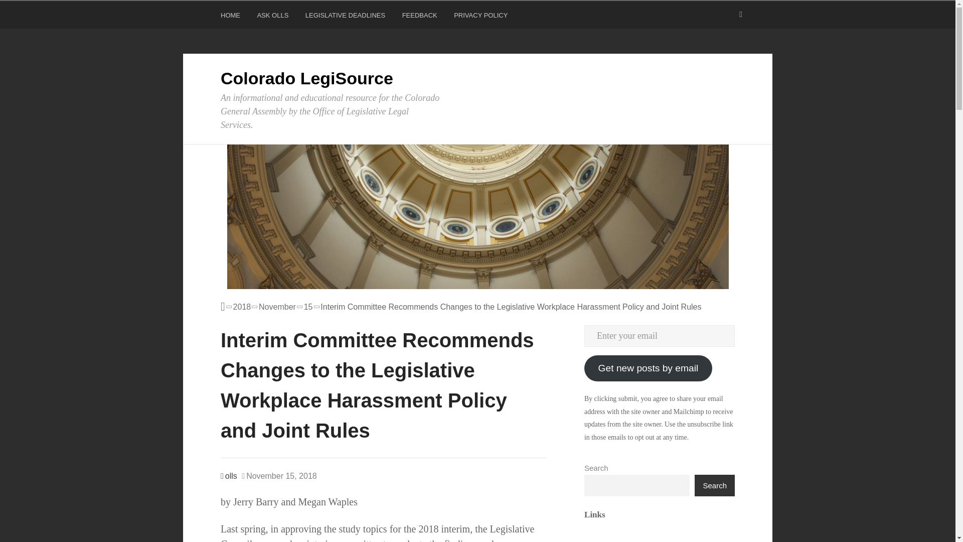 The height and width of the screenshot is (542, 963). I want to click on FEEDBACK, so click(421, 17).